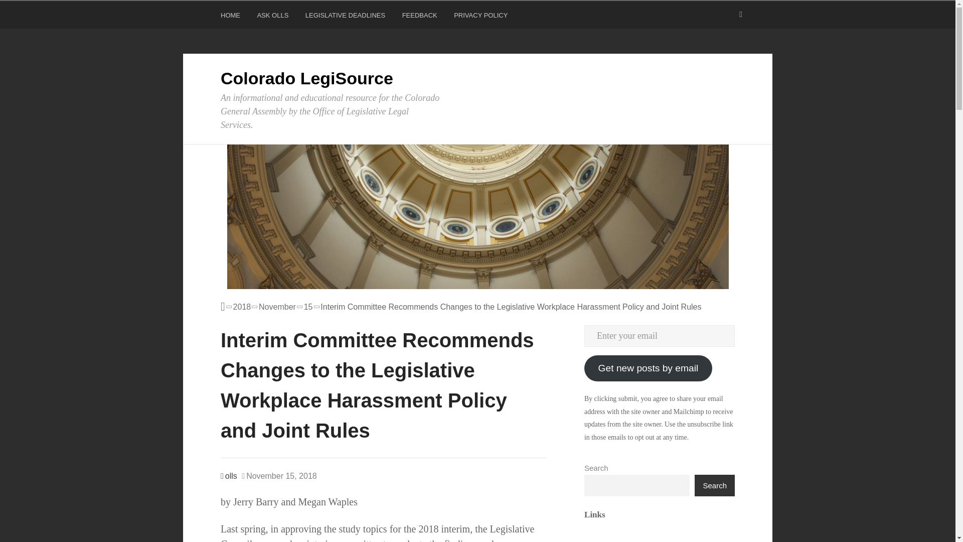 The height and width of the screenshot is (542, 963). I want to click on FEEDBACK, so click(421, 17).